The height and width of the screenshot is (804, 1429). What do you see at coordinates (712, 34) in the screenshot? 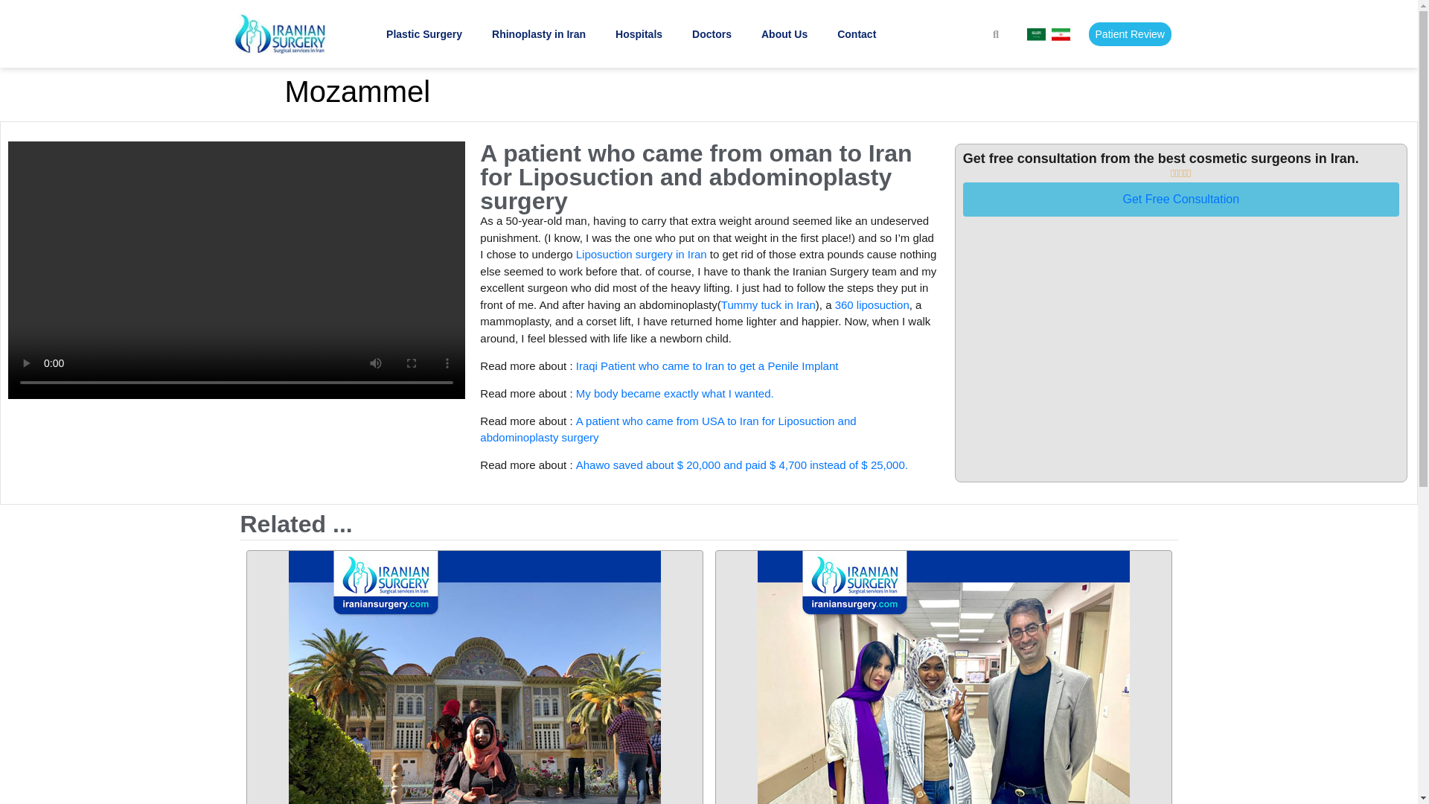
I see `Doctors` at bounding box center [712, 34].